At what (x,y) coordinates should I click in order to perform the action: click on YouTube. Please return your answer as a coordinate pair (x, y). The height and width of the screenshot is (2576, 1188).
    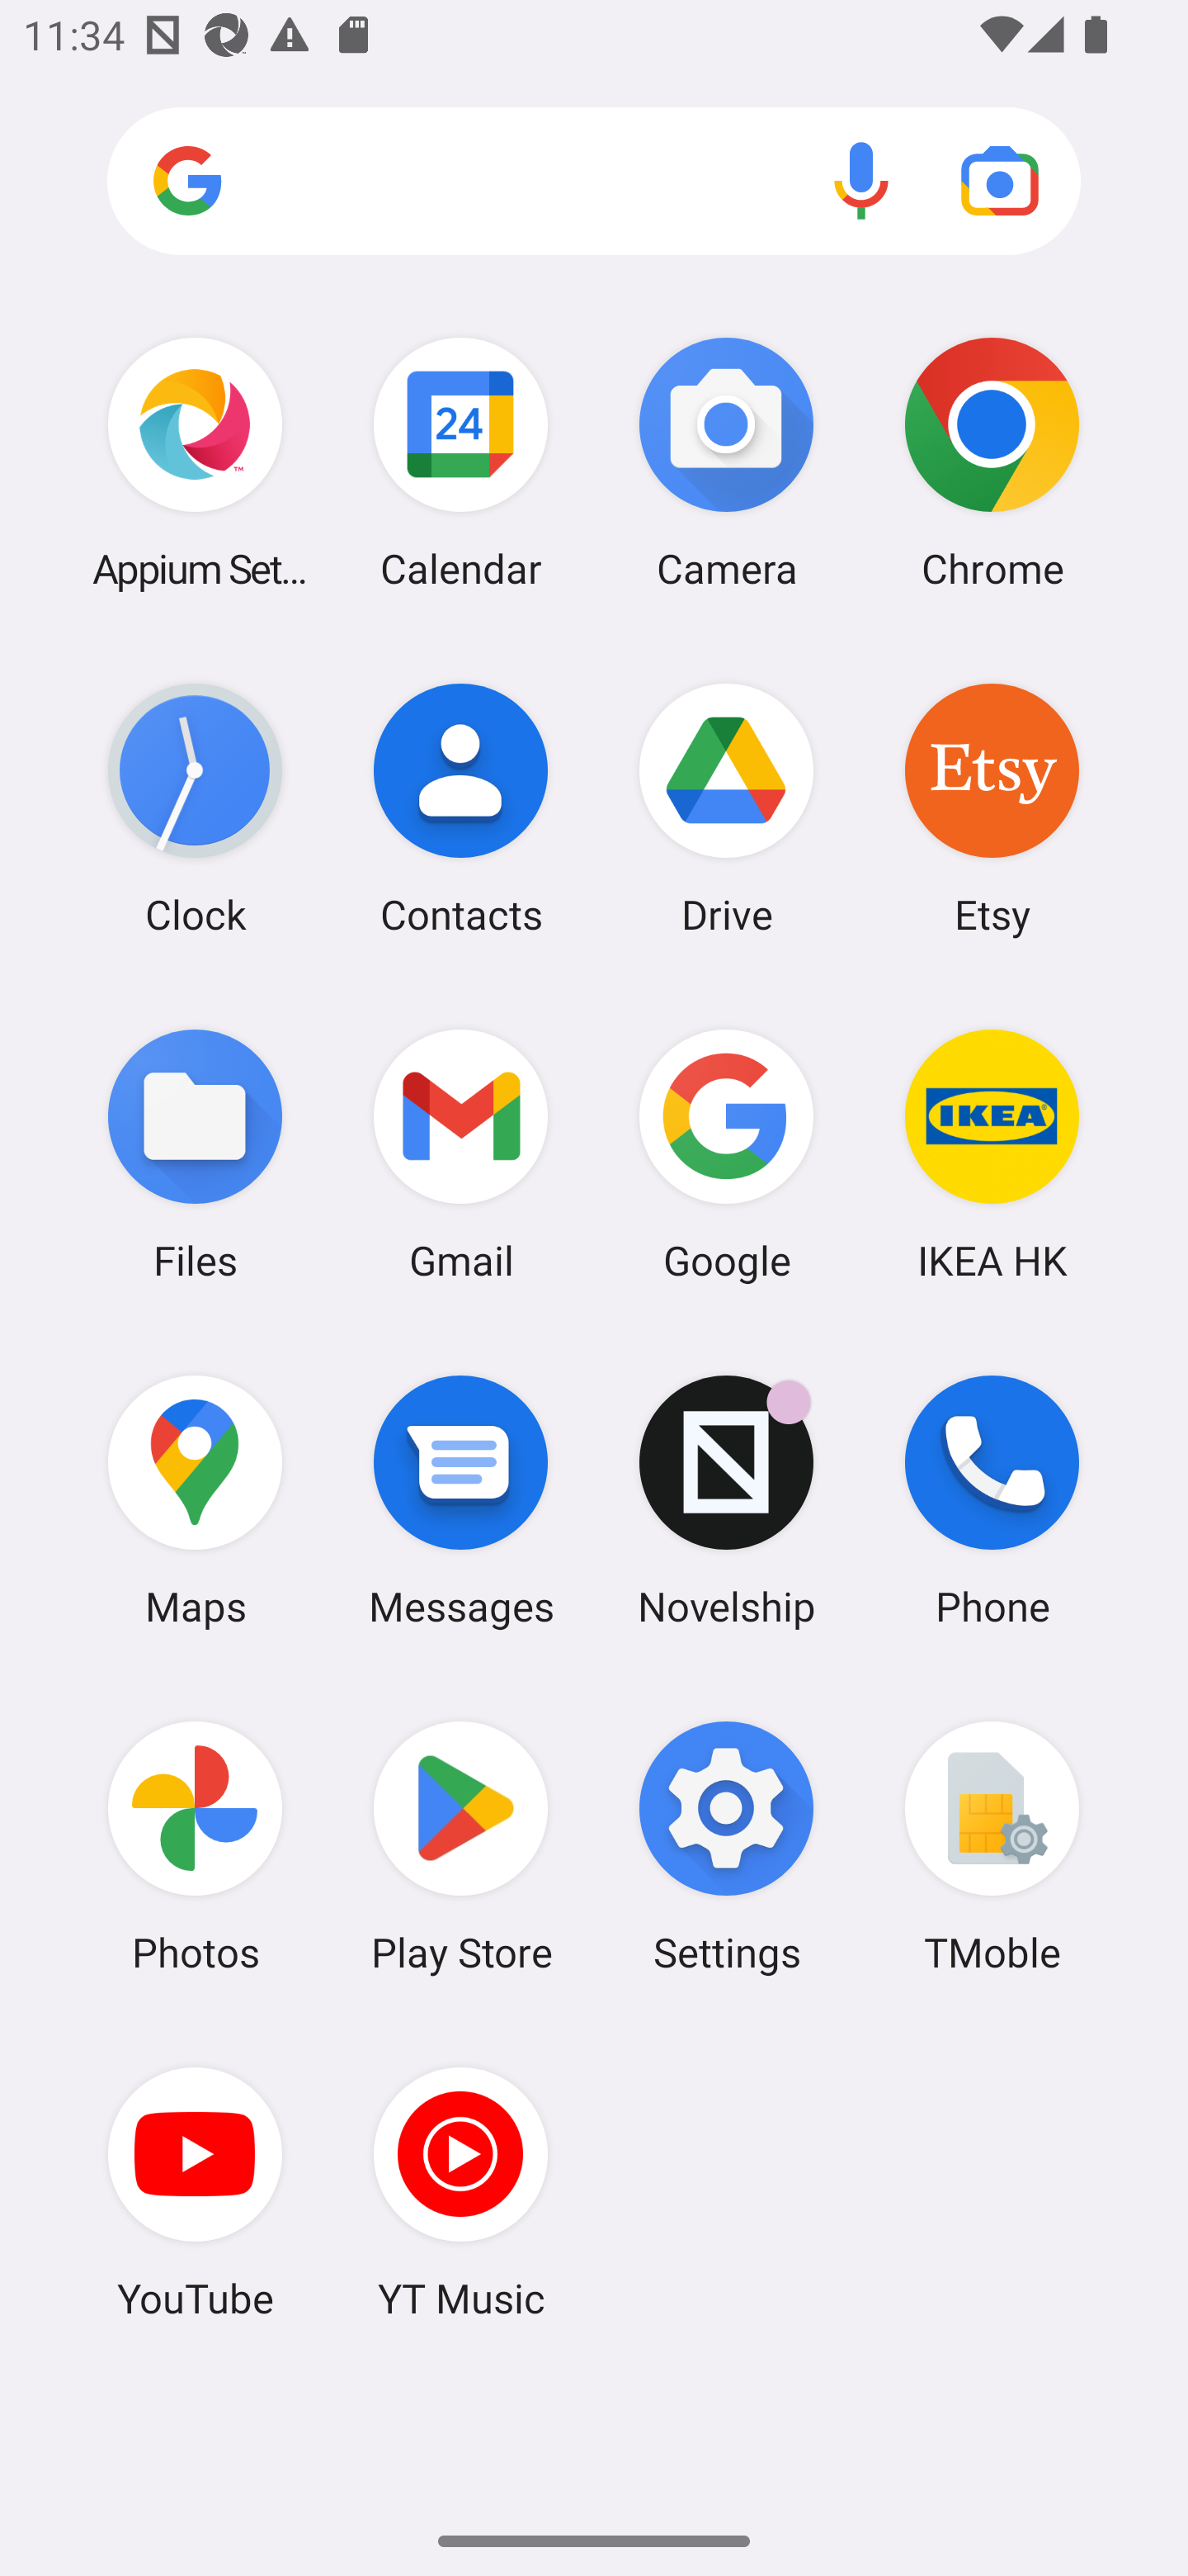
    Looking at the image, I should click on (195, 2192).